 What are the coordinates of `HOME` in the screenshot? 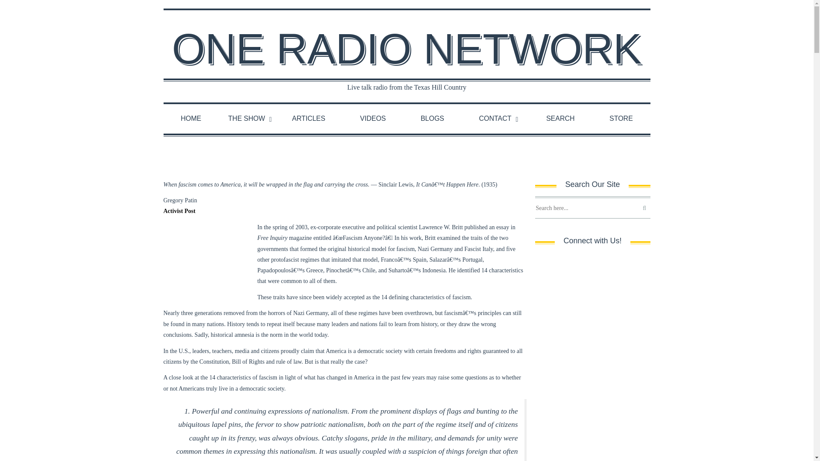 It's located at (190, 119).